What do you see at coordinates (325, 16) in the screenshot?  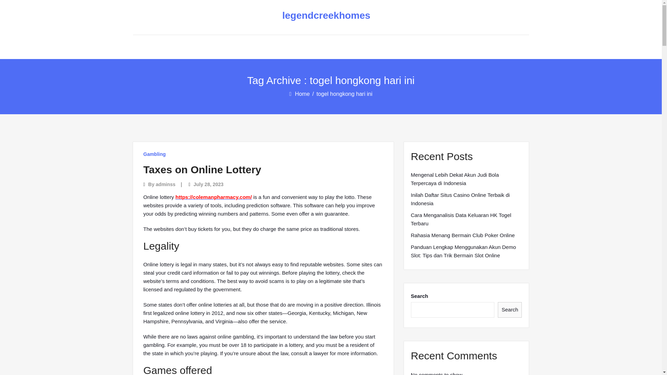 I see `legendcreekhomes` at bounding box center [325, 16].